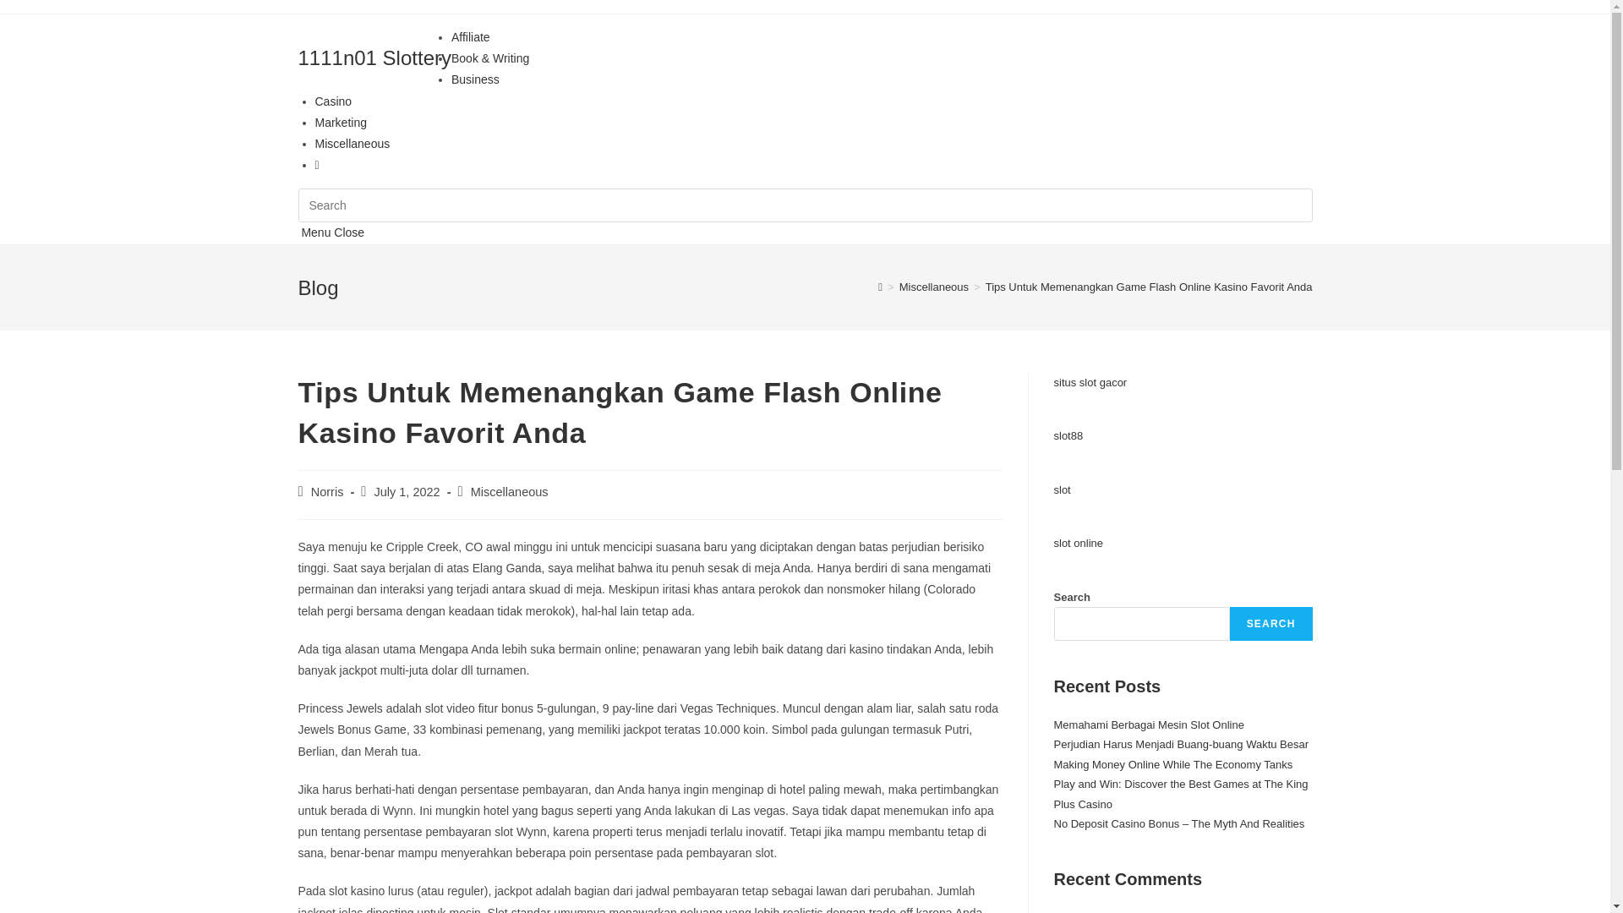 The height and width of the screenshot is (913, 1623). I want to click on Tips Untuk Memenangkan Game Flash Online Kasino Favorit Anda, so click(1150, 287).